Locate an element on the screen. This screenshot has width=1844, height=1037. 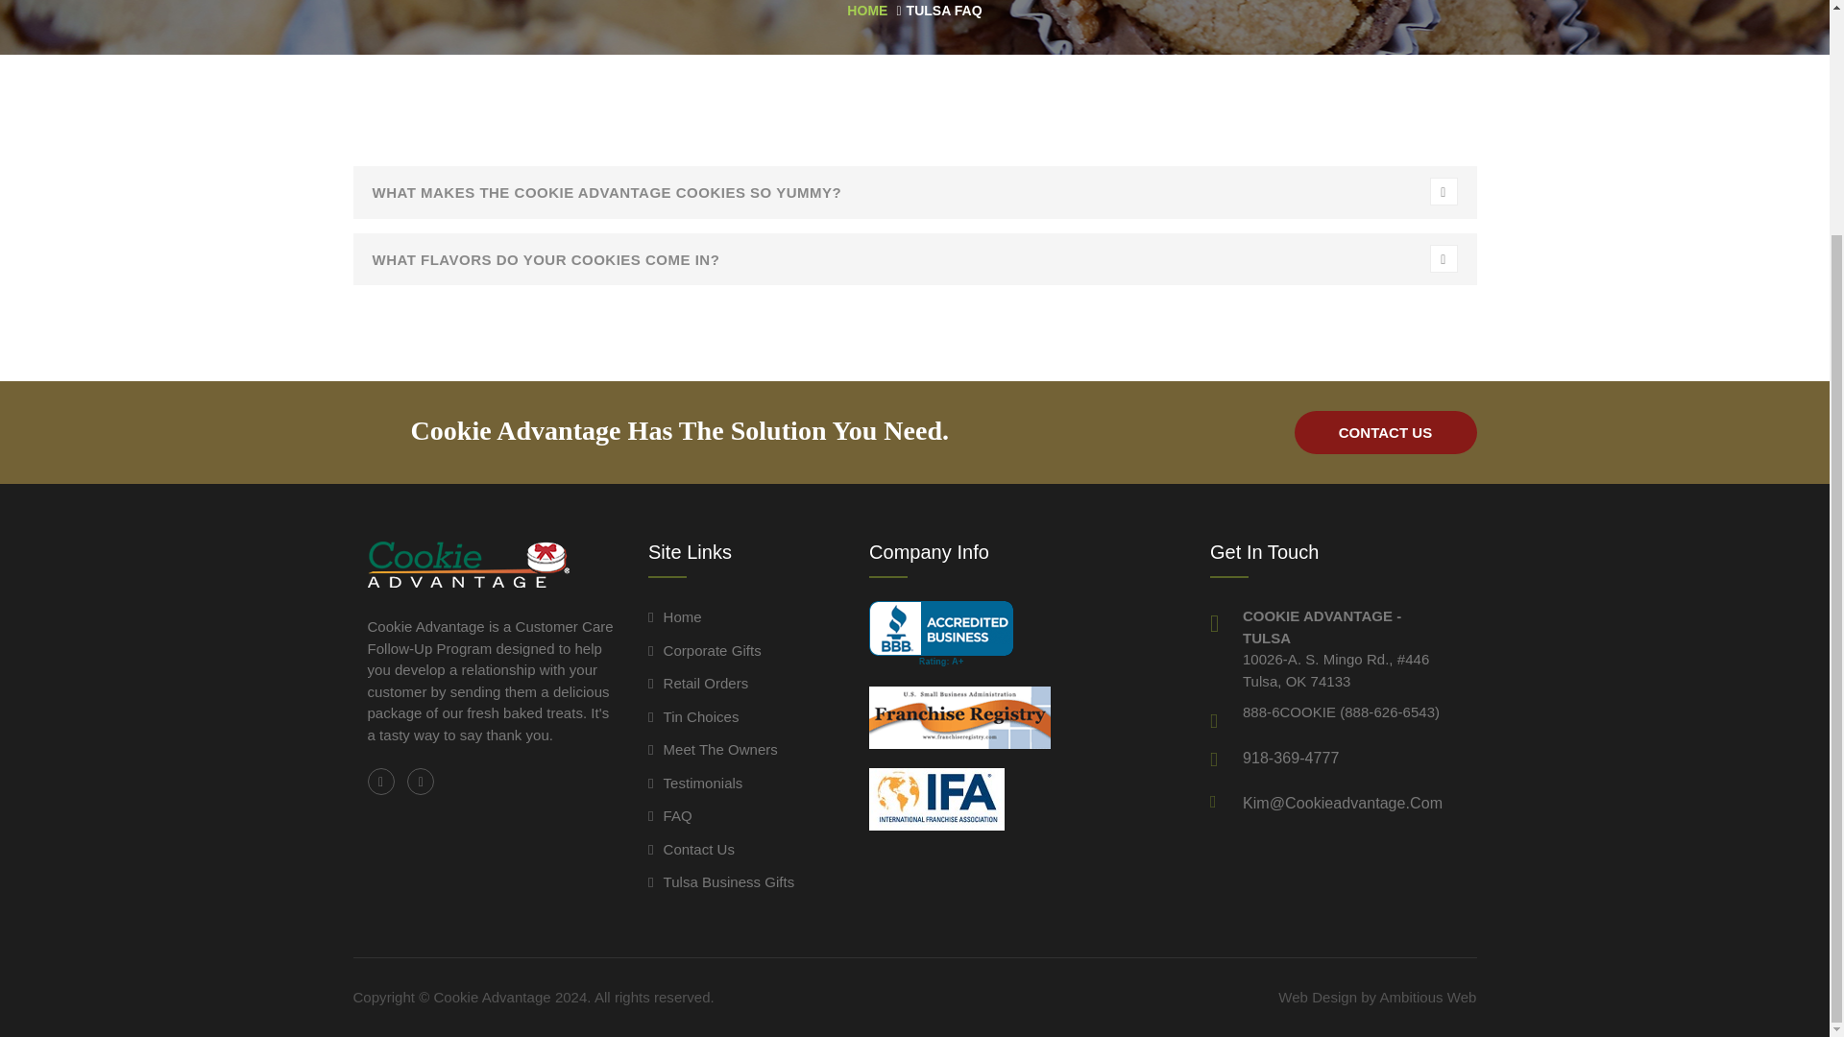
Cookie Advantage, Novelties, Bixby, OK is located at coordinates (940, 634).